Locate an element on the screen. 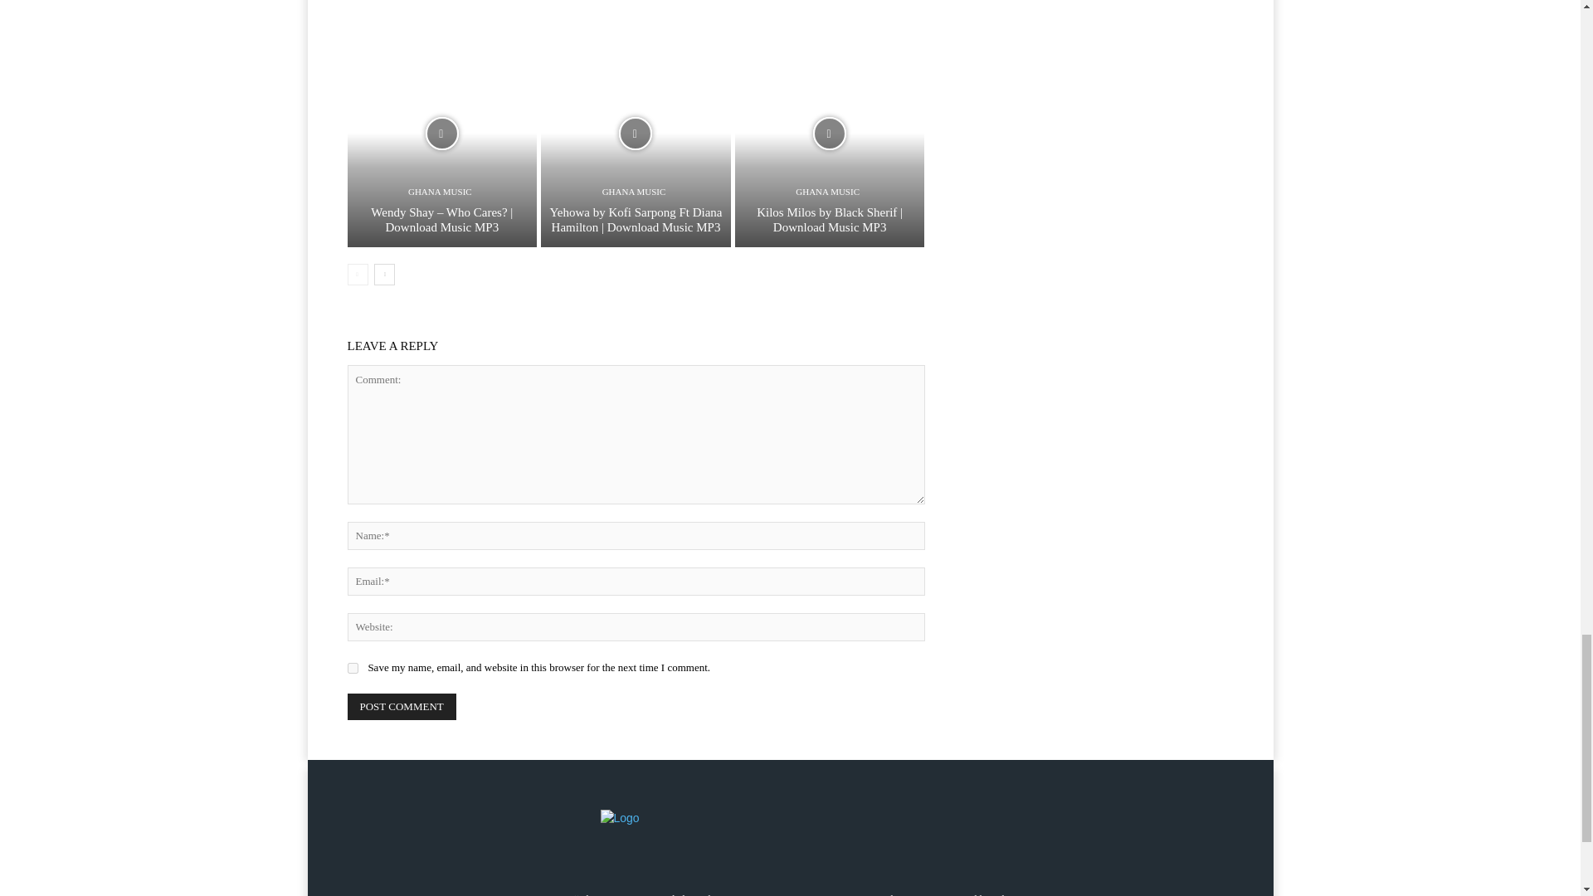 This screenshot has width=1593, height=896. yes is located at coordinates (352, 669).